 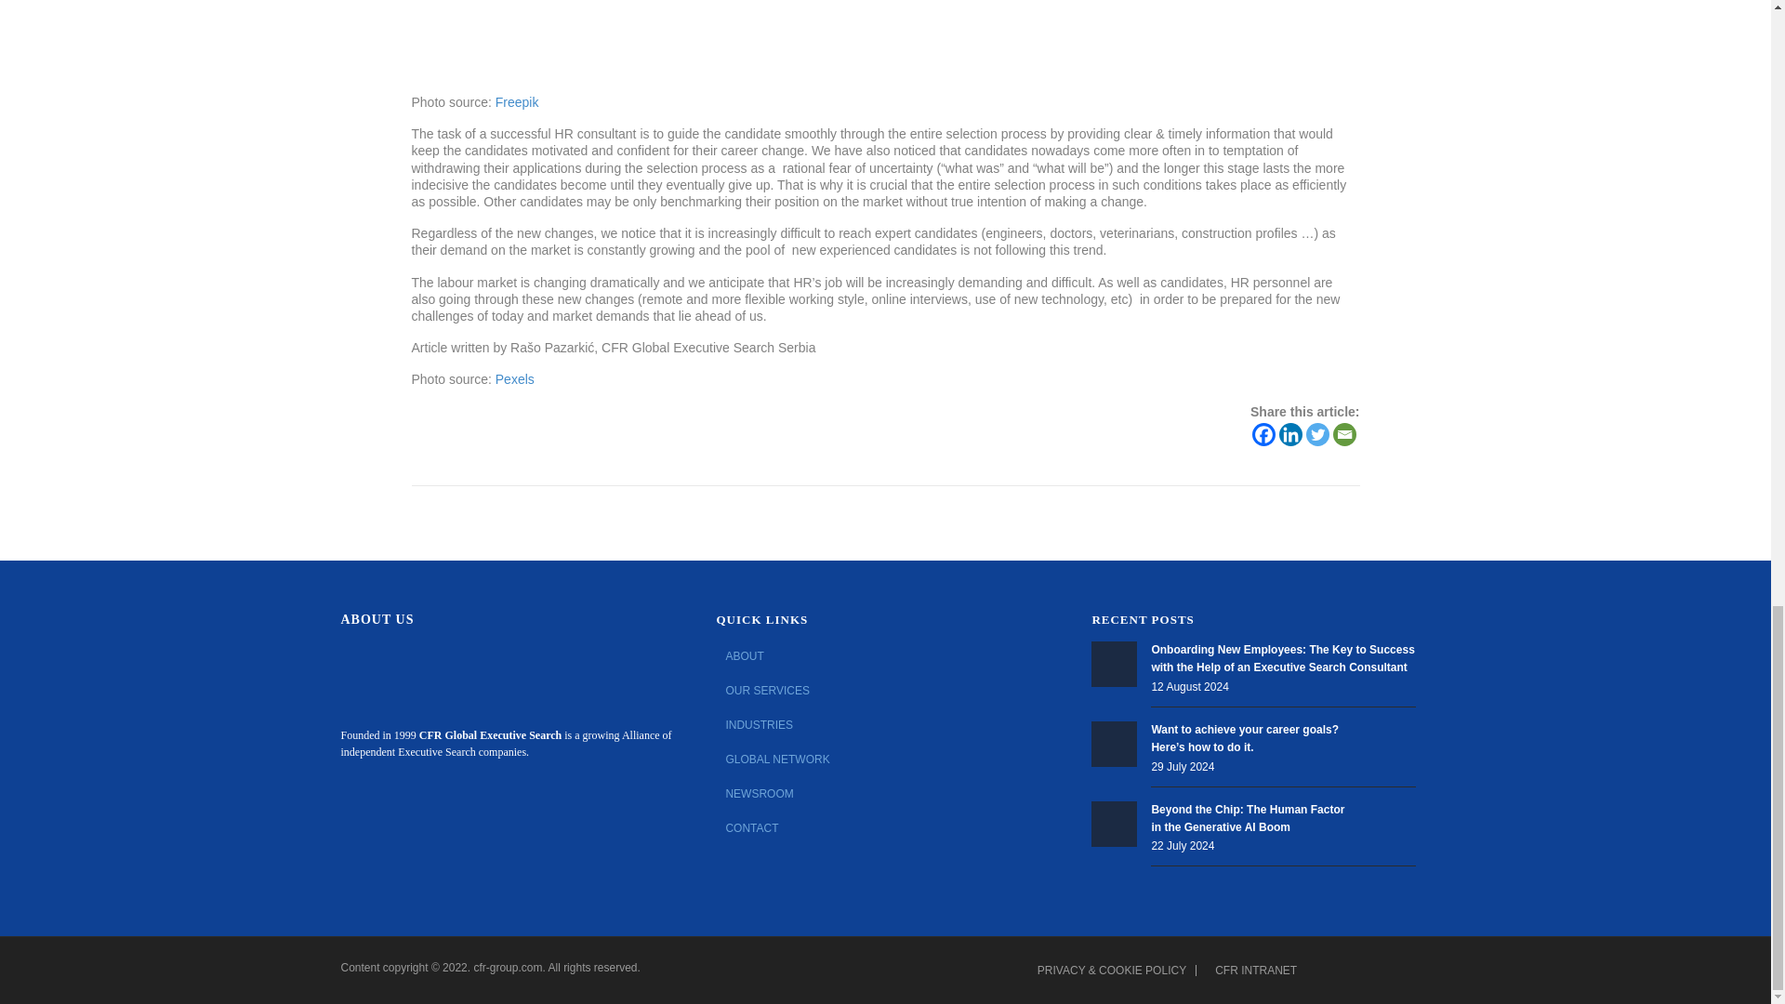 I want to click on Freepik, so click(x=517, y=101).